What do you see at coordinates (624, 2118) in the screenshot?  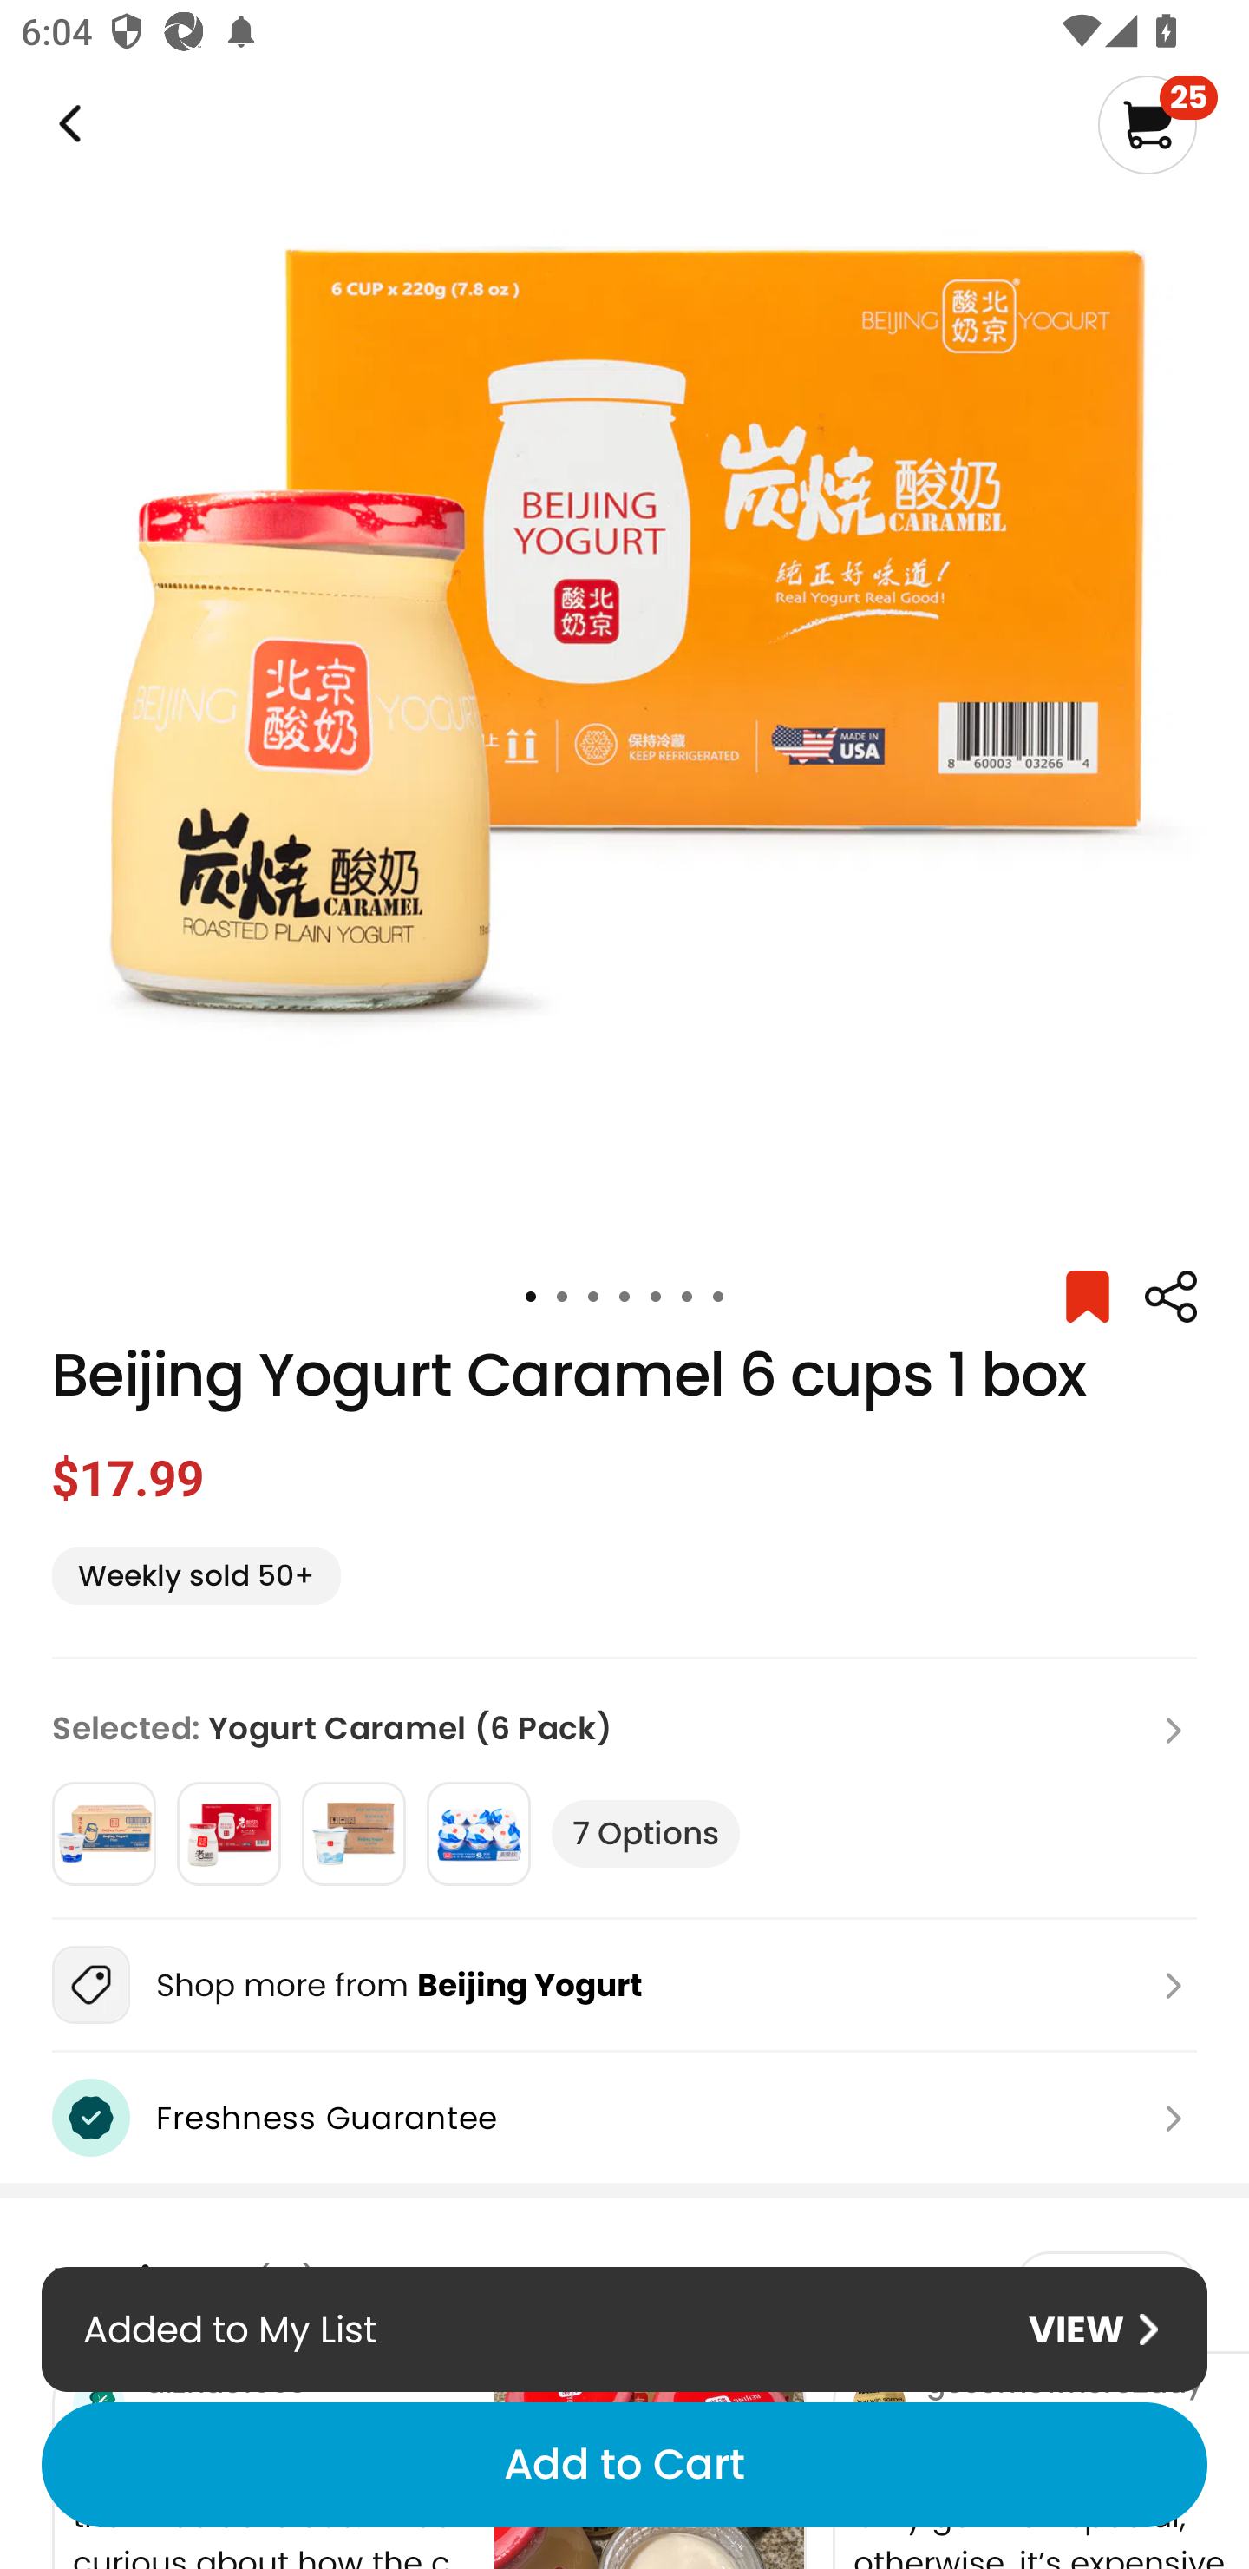 I see `Freshness Guarantee` at bounding box center [624, 2118].